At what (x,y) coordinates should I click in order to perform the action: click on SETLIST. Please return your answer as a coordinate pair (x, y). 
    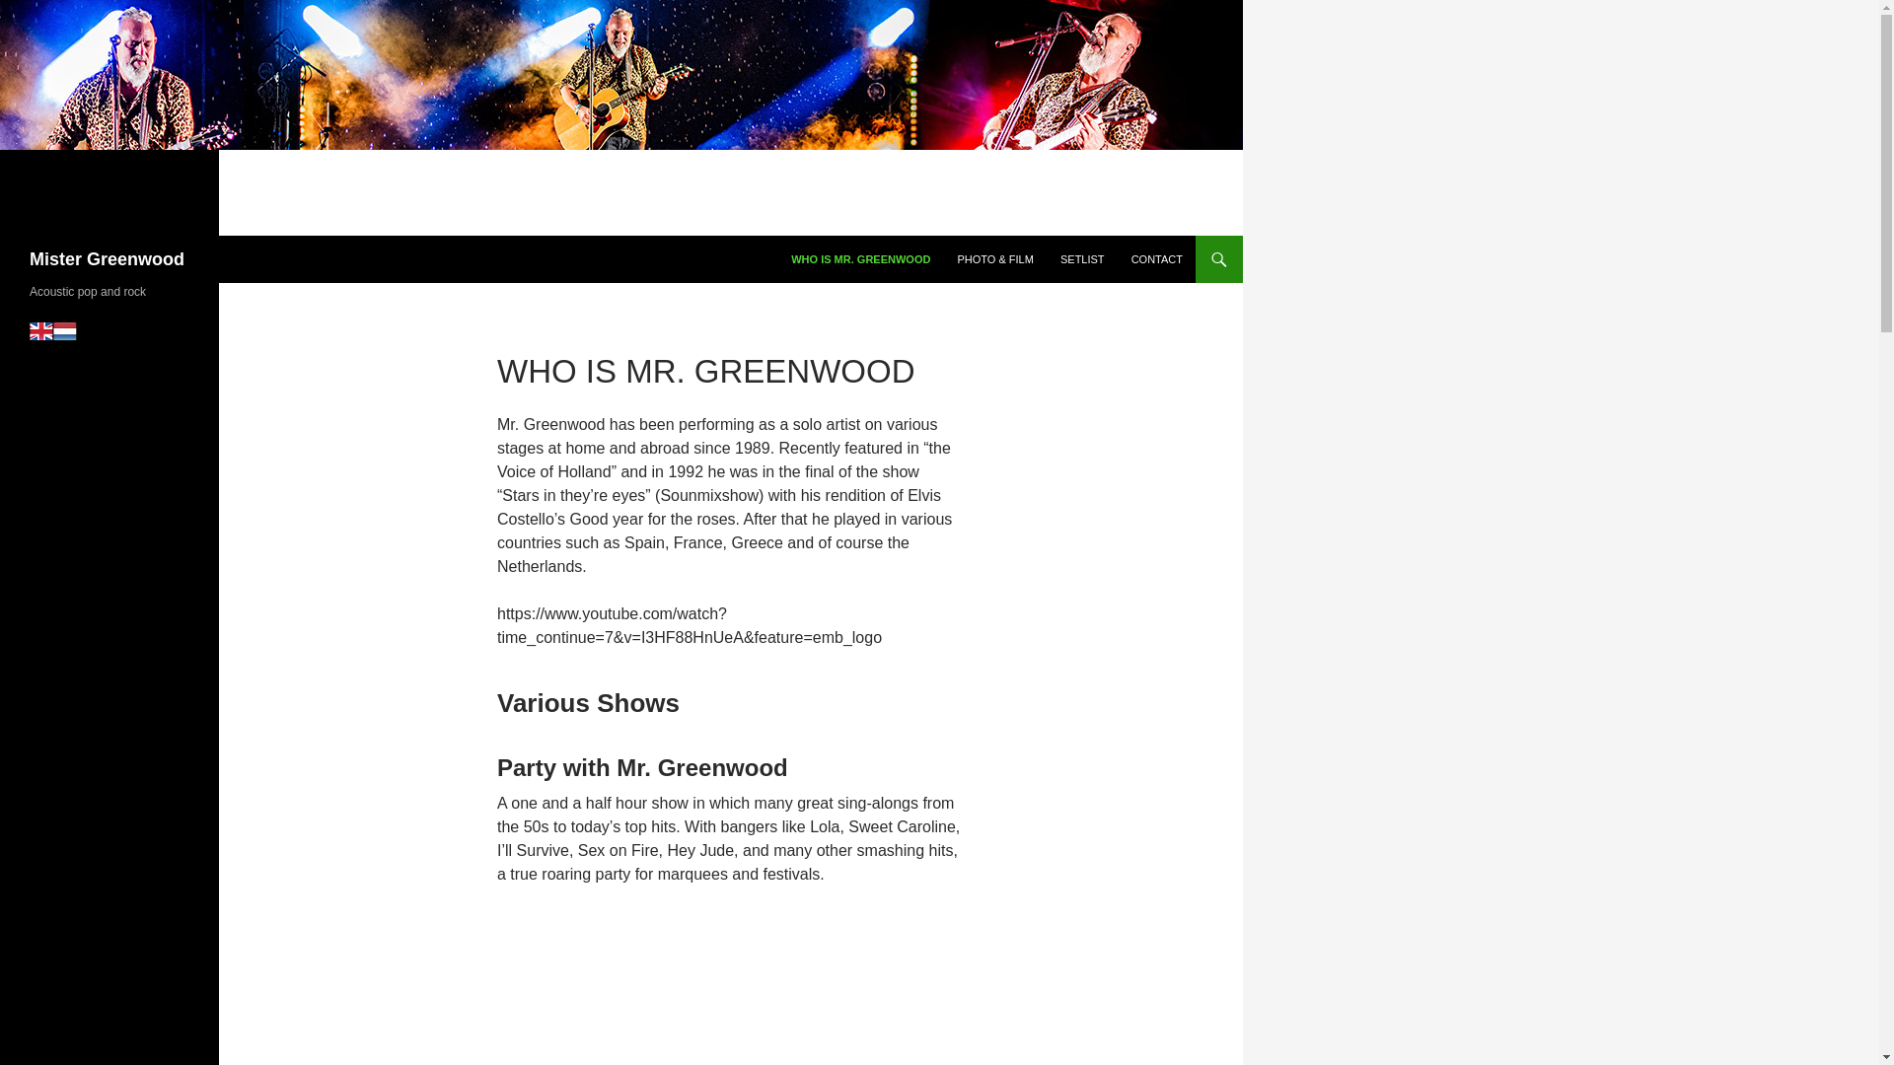
    Looking at the image, I should click on (1083, 258).